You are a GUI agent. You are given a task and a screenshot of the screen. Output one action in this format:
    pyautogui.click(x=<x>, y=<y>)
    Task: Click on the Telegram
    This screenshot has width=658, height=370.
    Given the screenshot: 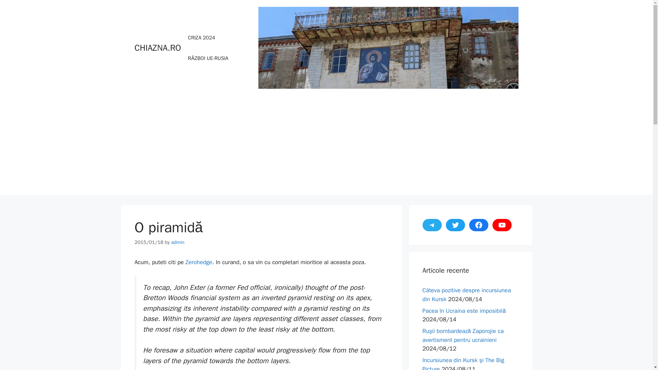 What is the action you would take?
    pyautogui.click(x=432, y=225)
    